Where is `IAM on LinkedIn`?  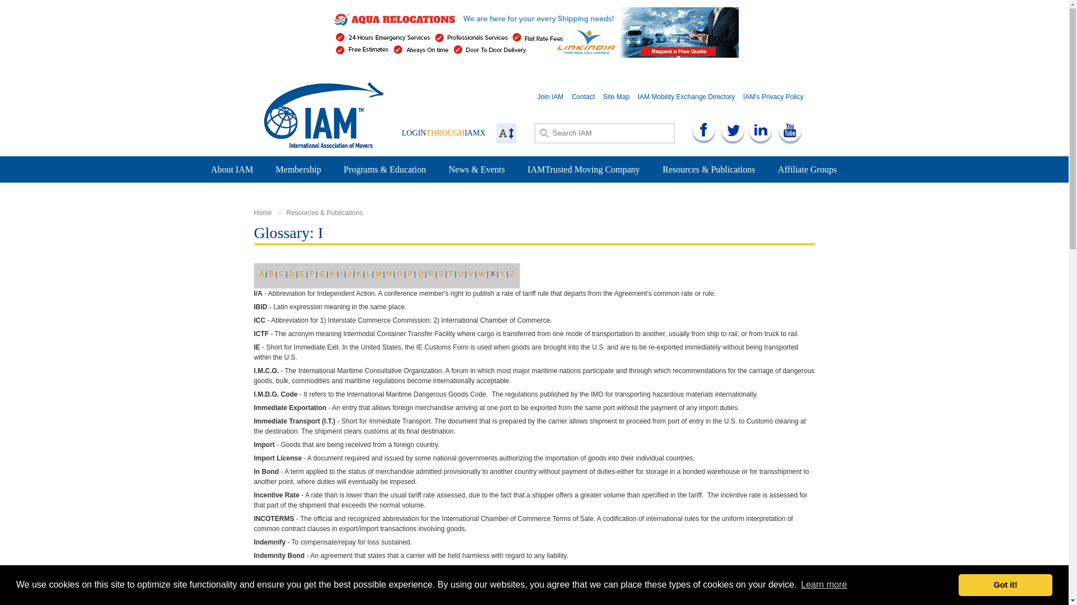 IAM on LinkedIn is located at coordinates (761, 131).